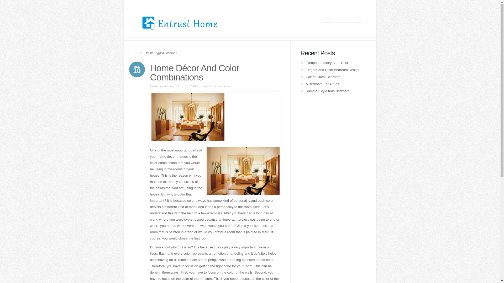  What do you see at coordinates (337, 18) in the screenshot?
I see `Search...` at bounding box center [337, 18].